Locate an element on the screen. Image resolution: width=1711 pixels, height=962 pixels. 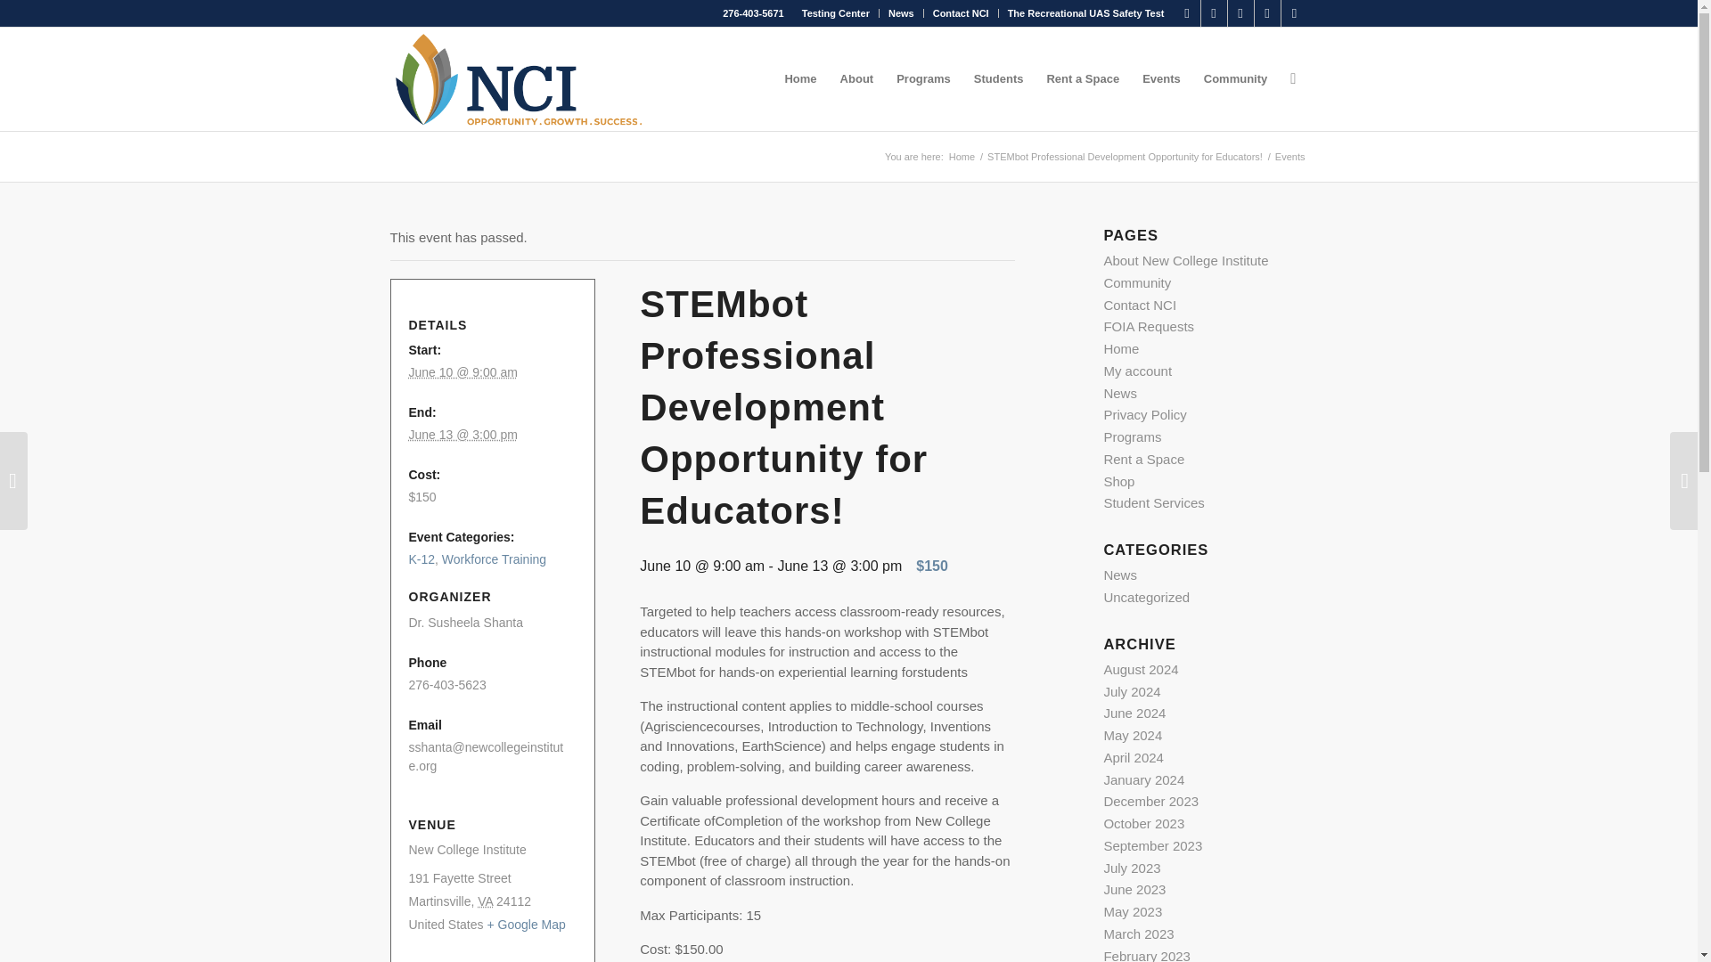
LinkedIn is located at coordinates (1240, 13).